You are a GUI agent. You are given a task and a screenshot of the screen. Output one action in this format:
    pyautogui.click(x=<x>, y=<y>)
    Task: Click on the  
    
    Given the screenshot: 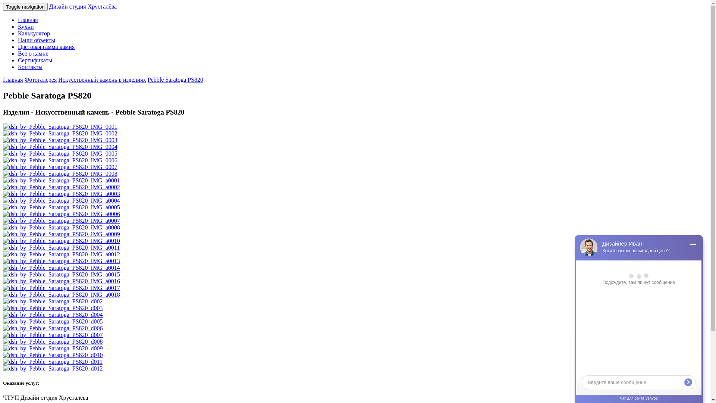 What is the action you would take?
    pyautogui.click(x=62, y=207)
    